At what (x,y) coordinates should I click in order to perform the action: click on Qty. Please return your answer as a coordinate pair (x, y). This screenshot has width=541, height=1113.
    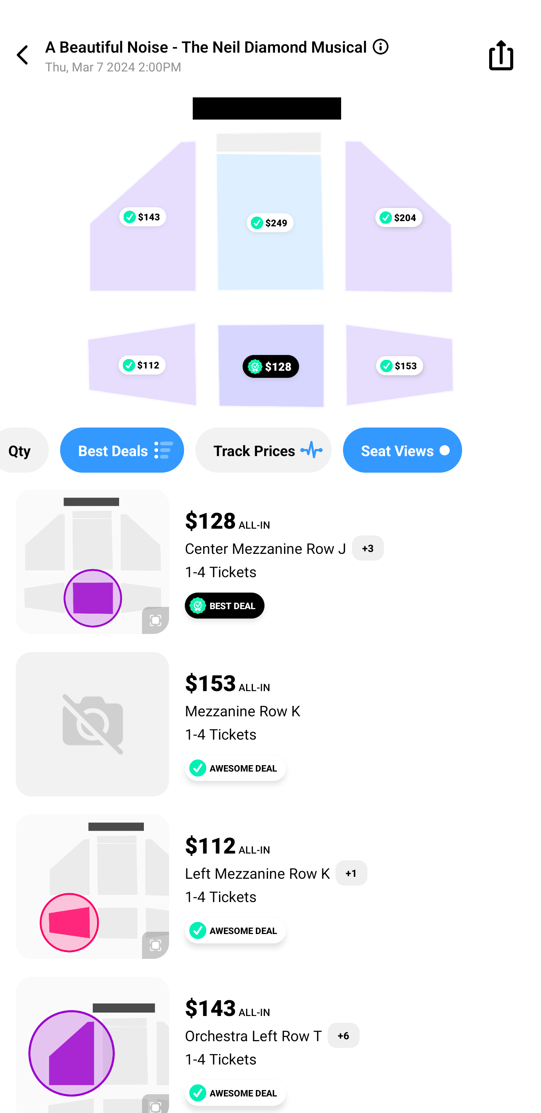
    Looking at the image, I should click on (24, 450).